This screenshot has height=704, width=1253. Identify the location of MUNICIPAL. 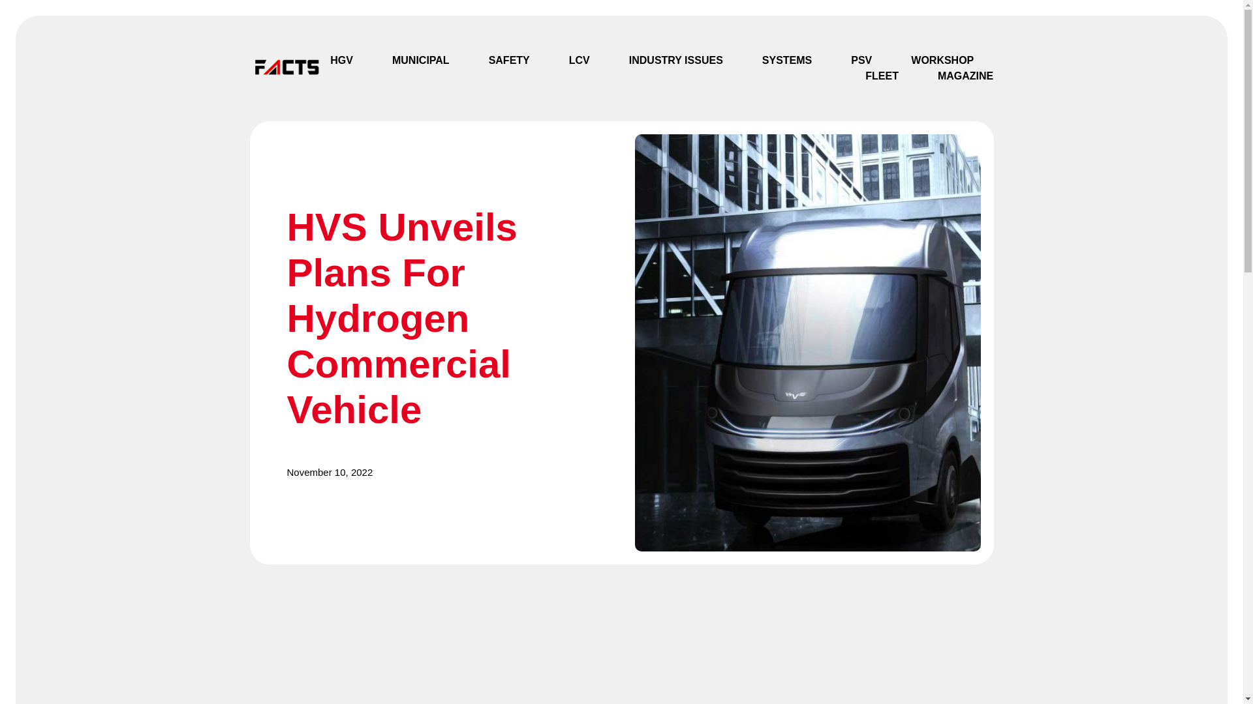
(420, 60).